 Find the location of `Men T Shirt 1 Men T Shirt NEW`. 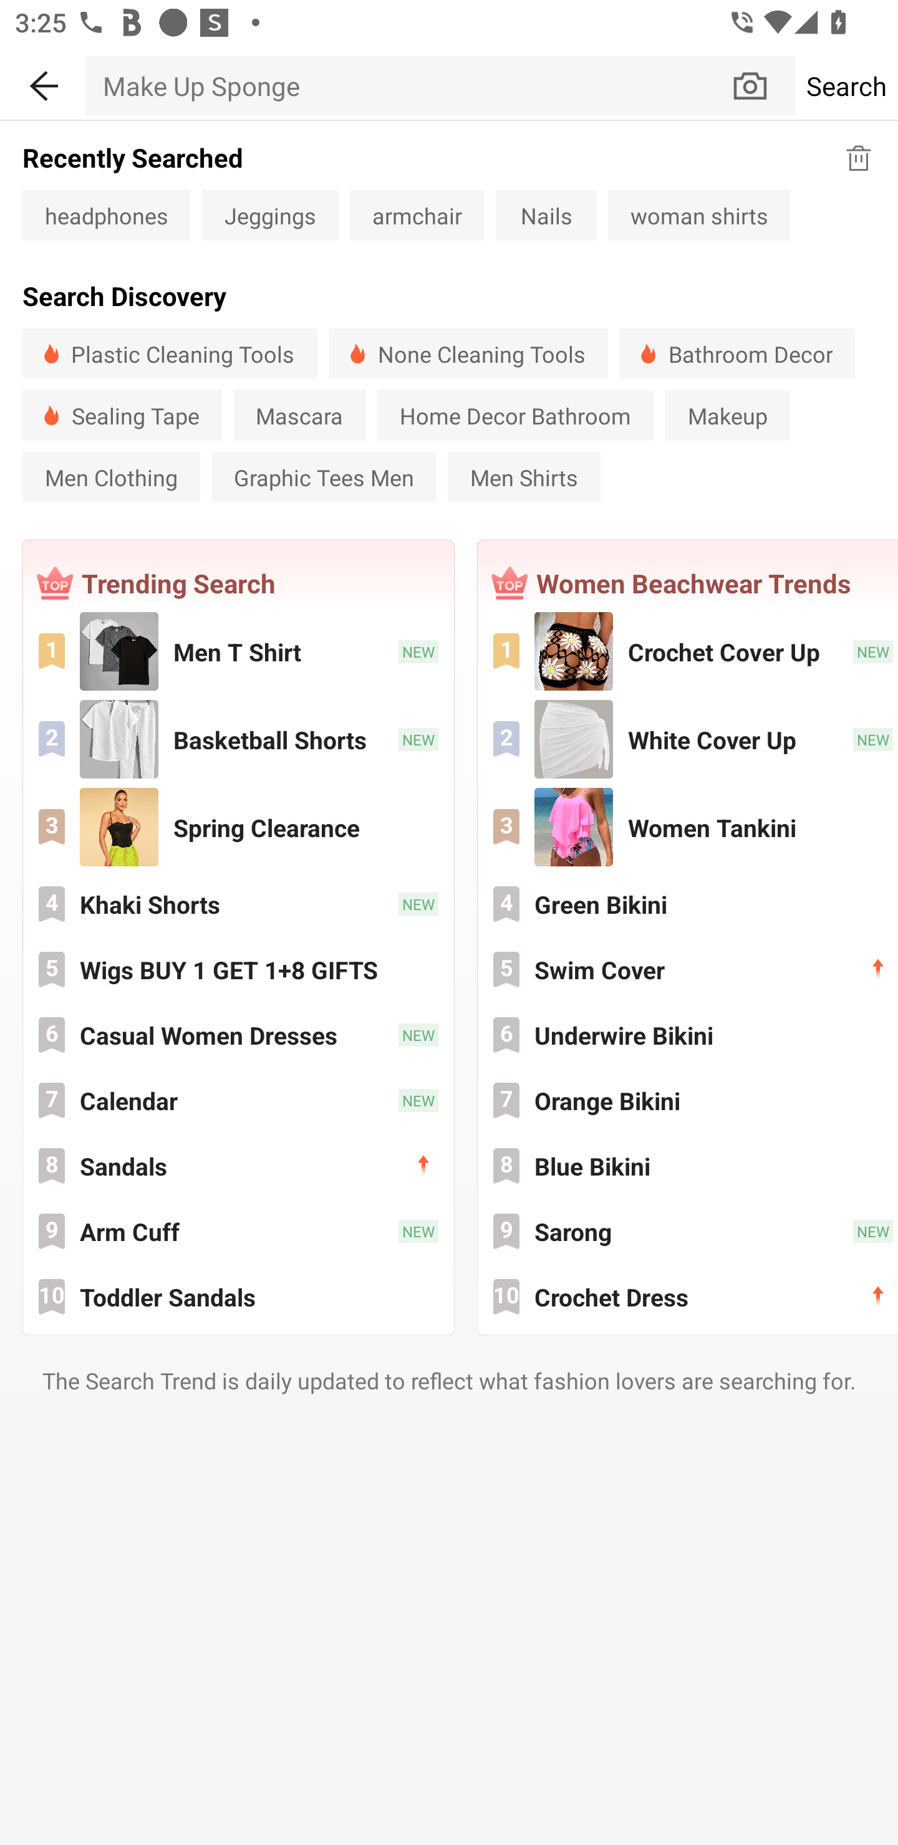

Men T Shirt 1 Men T Shirt NEW is located at coordinates (238, 651).